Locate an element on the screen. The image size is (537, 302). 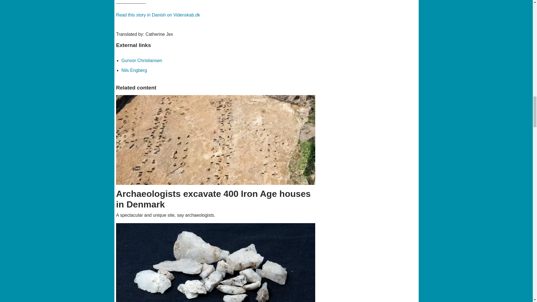
Gunvor Christiansen is located at coordinates (142, 60).